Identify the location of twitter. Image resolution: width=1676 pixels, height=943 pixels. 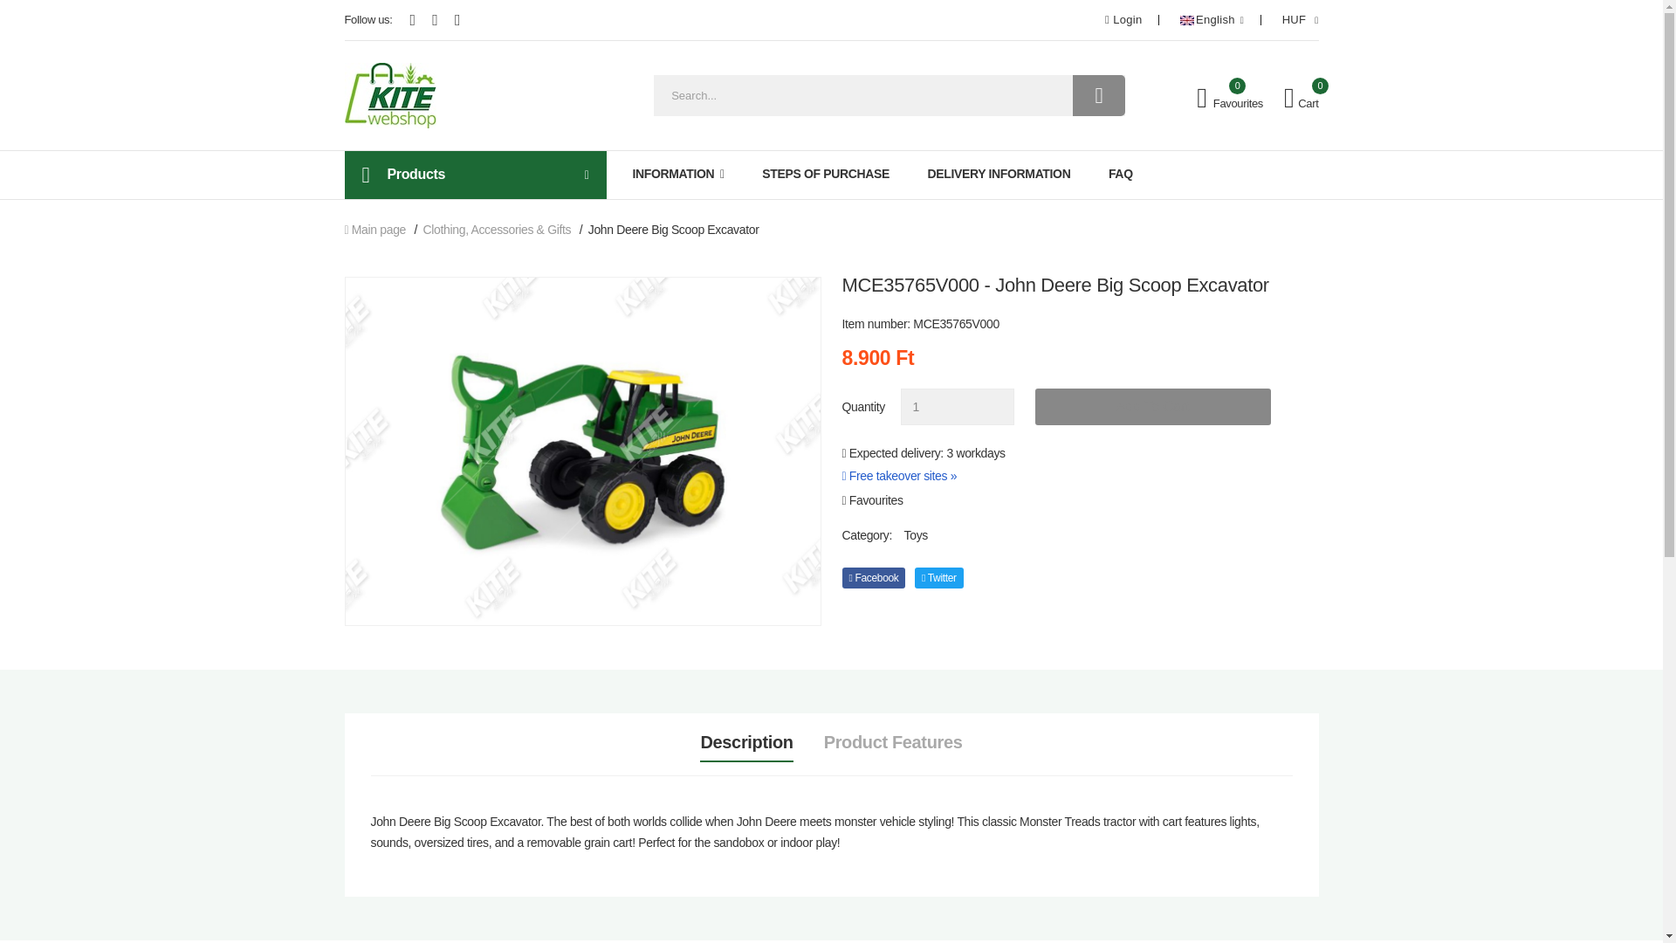
(939, 578).